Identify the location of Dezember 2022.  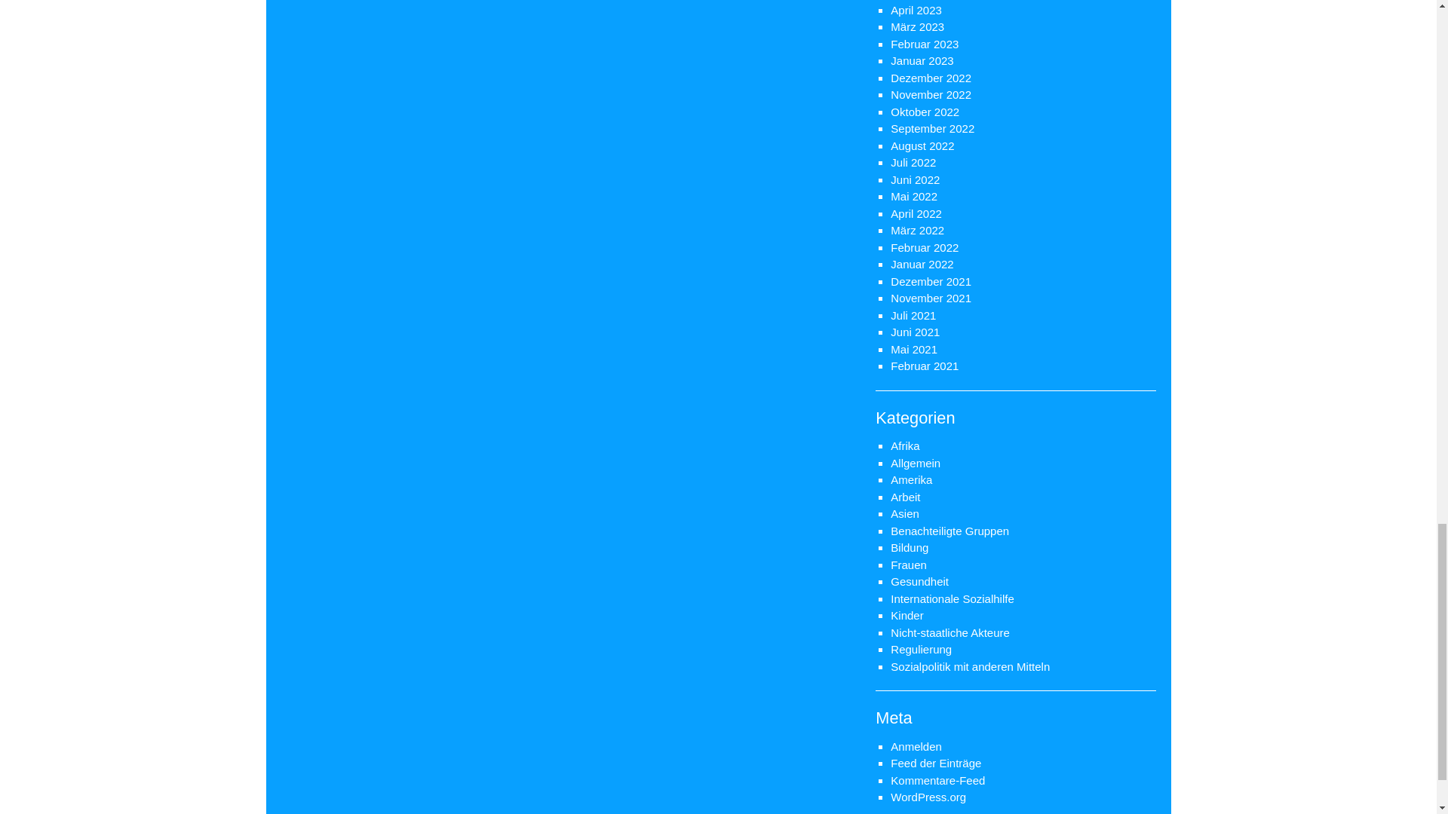
(931, 78).